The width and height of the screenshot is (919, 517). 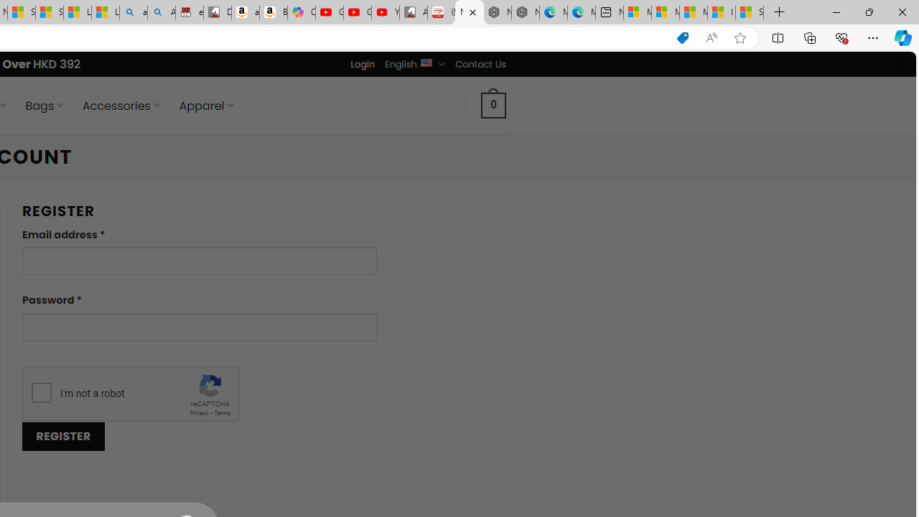 What do you see at coordinates (133, 13) in the screenshot?
I see `amazon - Search` at bounding box center [133, 13].